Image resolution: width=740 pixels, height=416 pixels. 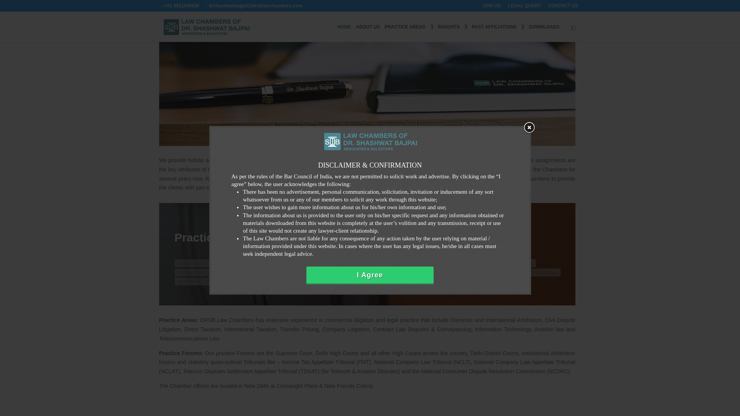 What do you see at coordinates (368, 33) in the screenshot?
I see `ABOUT US` at bounding box center [368, 33].